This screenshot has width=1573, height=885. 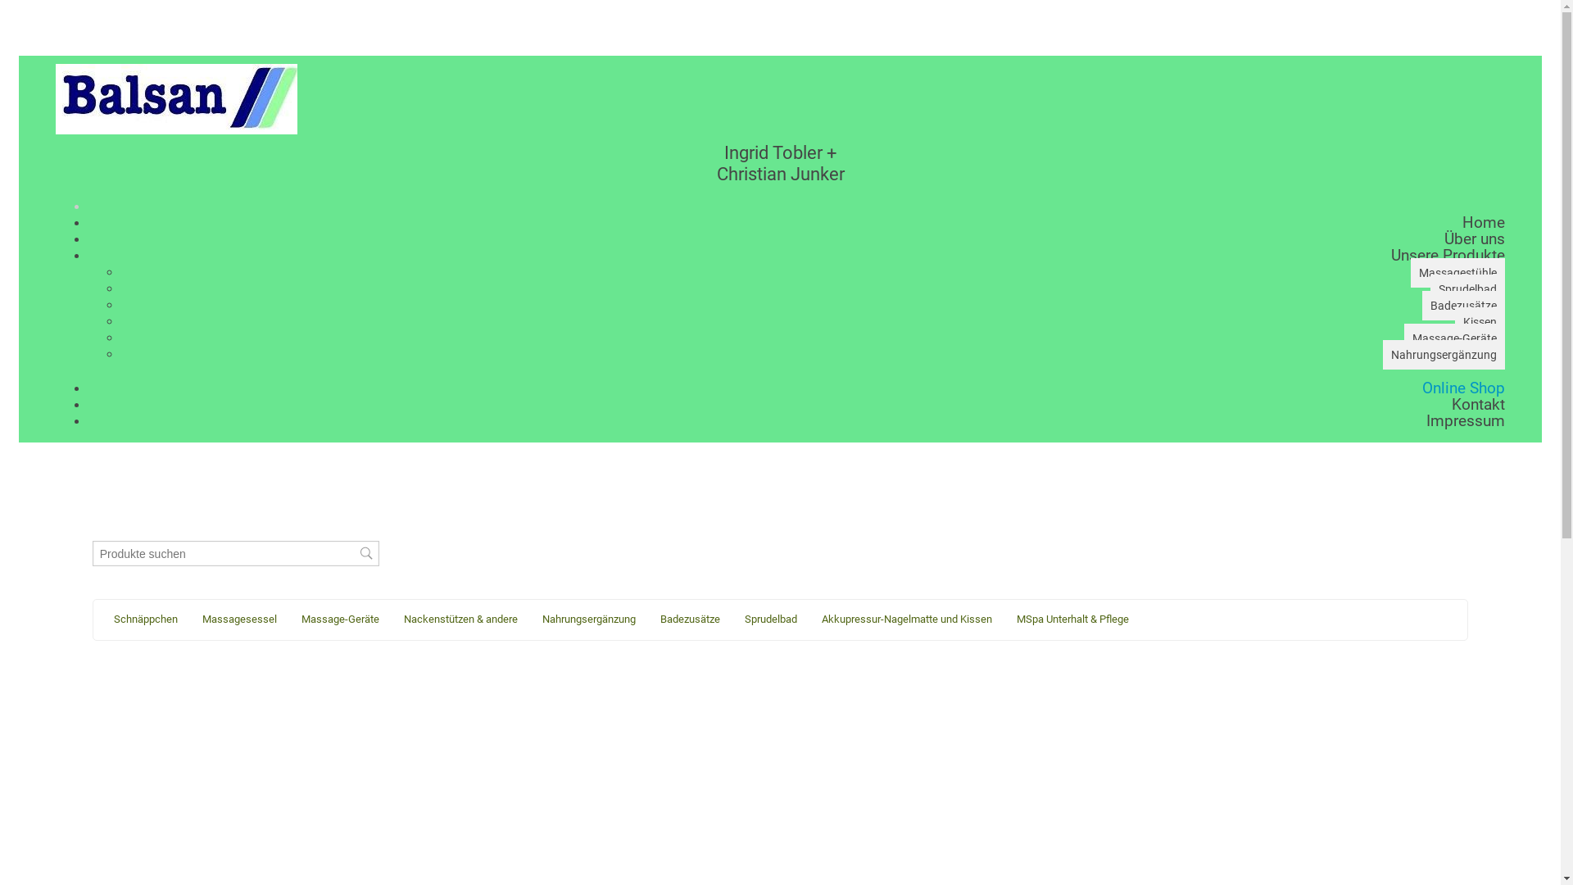 What do you see at coordinates (906, 619) in the screenshot?
I see `Akkupressur-Nagelmatte und Kissen` at bounding box center [906, 619].